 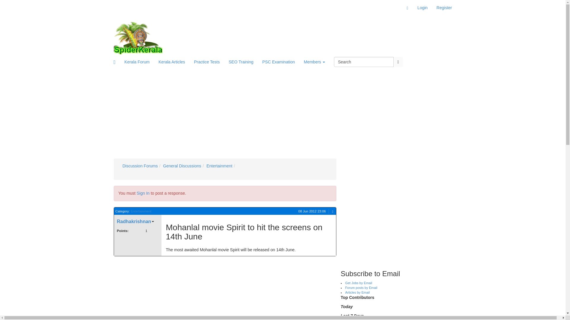 What do you see at coordinates (172, 62) in the screenshot?
I see `Kerala Articles` at bounding box center [172, 62].